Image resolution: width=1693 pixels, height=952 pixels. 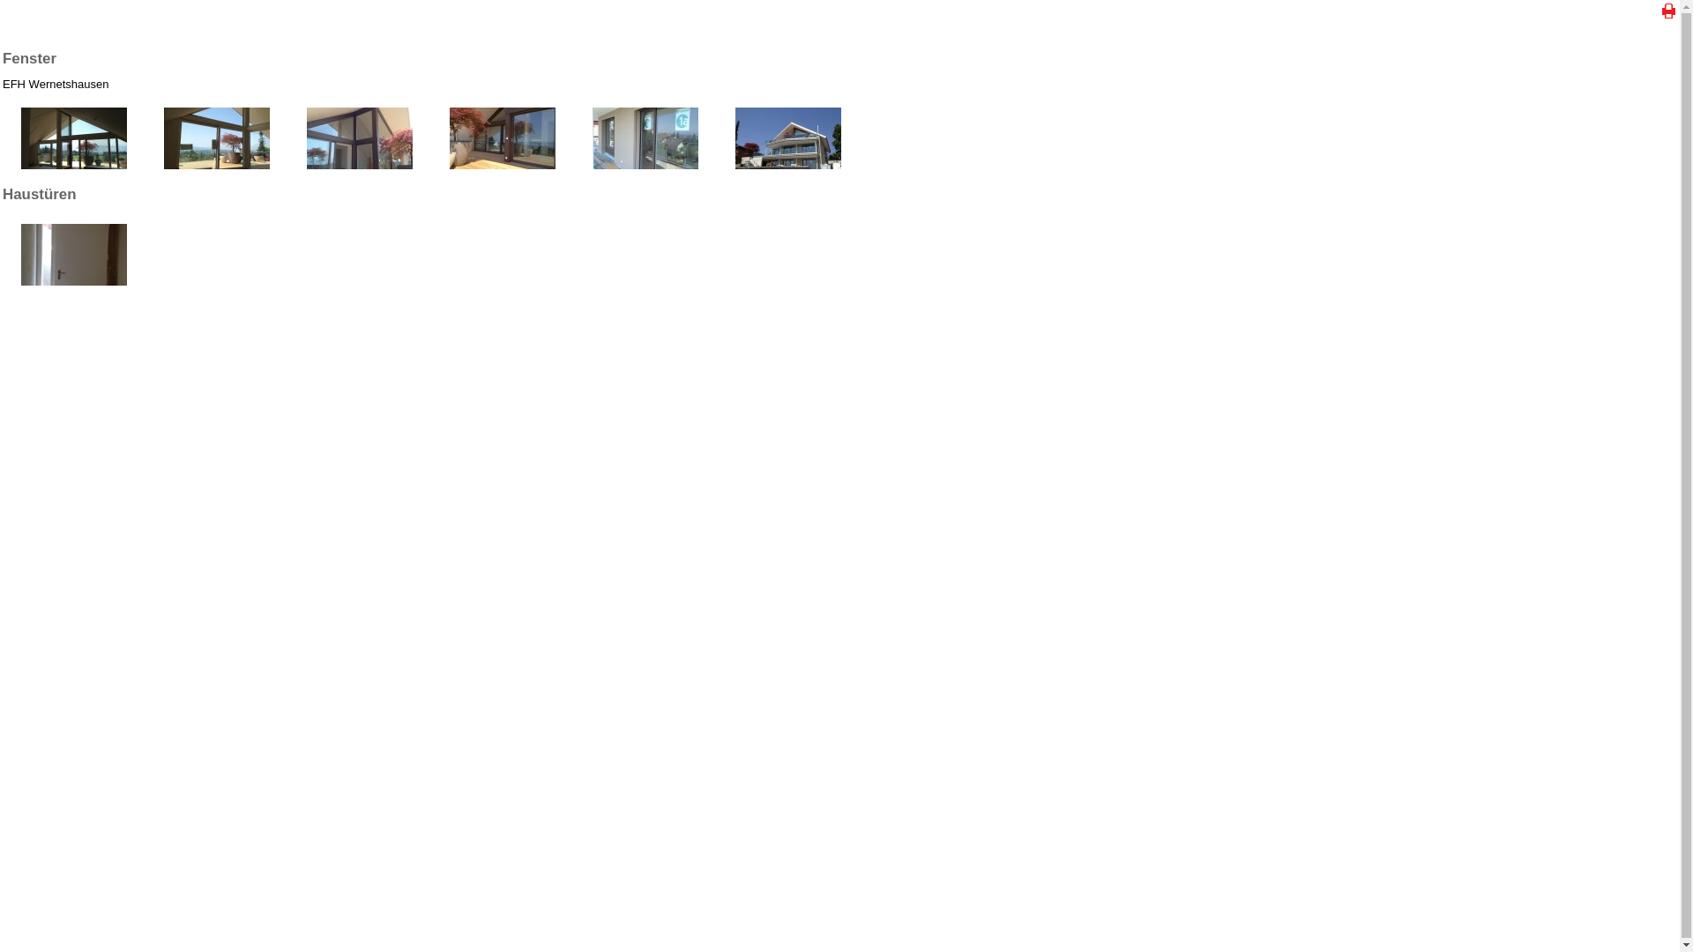 I want to click on EFH Wernetshausen, so click(x=645, y=183).